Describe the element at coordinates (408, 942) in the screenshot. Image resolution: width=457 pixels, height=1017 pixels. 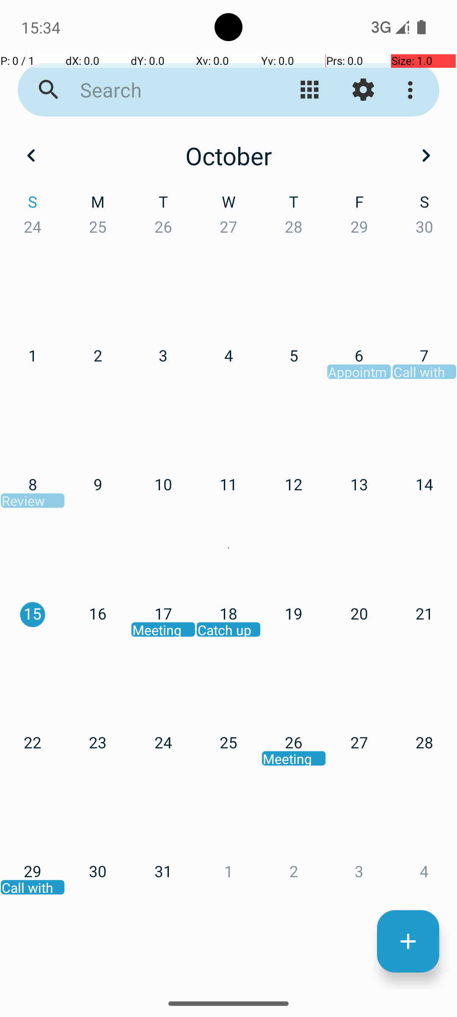
I see `New Event` at that location.